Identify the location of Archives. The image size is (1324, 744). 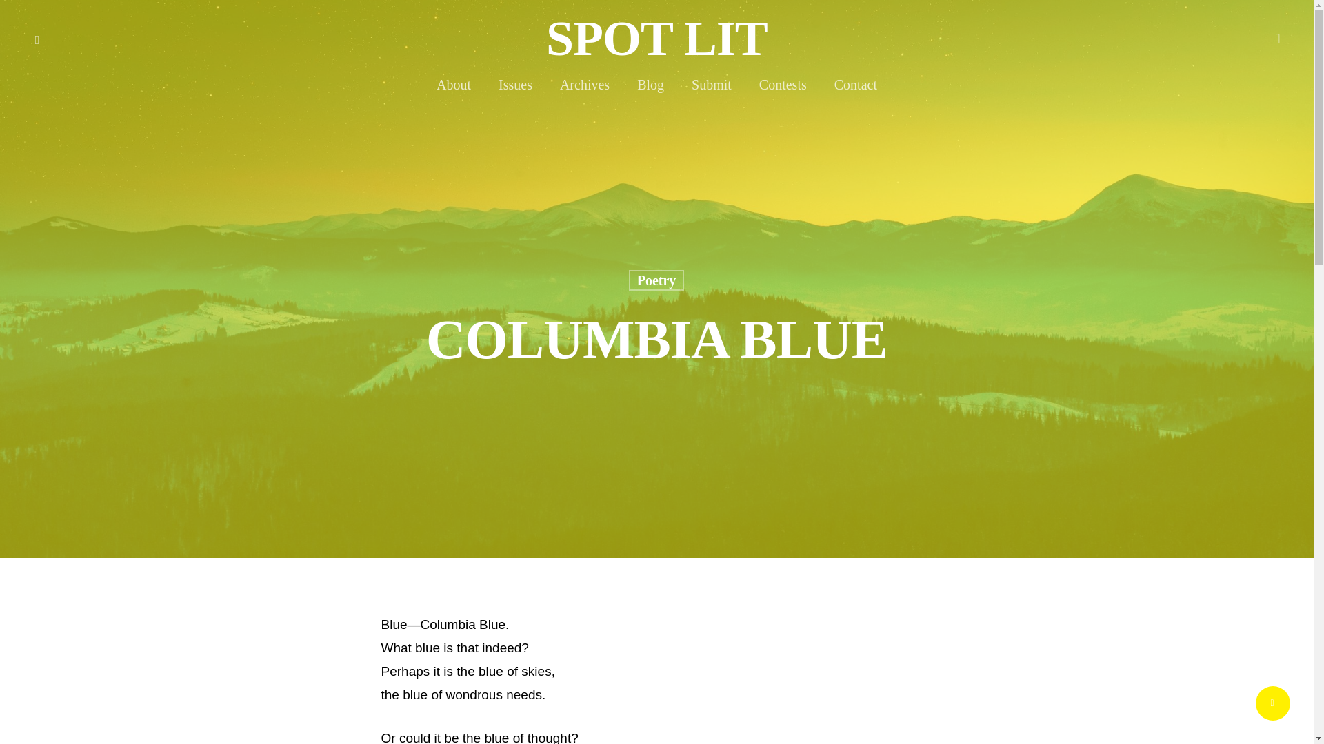
(585, 92).